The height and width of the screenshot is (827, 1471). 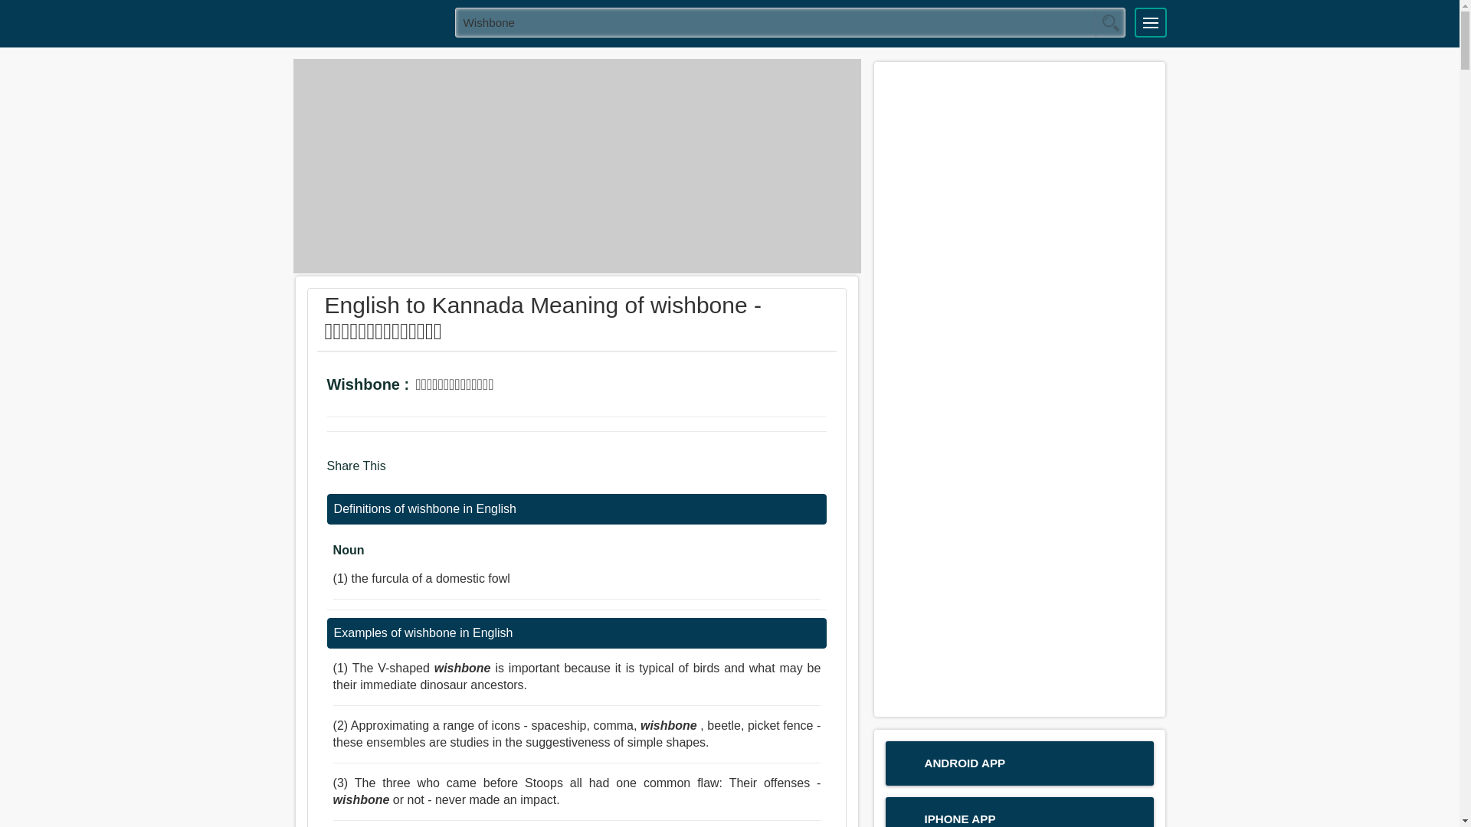 I want to click on Add To Favorites, so click(x=562, y=387).